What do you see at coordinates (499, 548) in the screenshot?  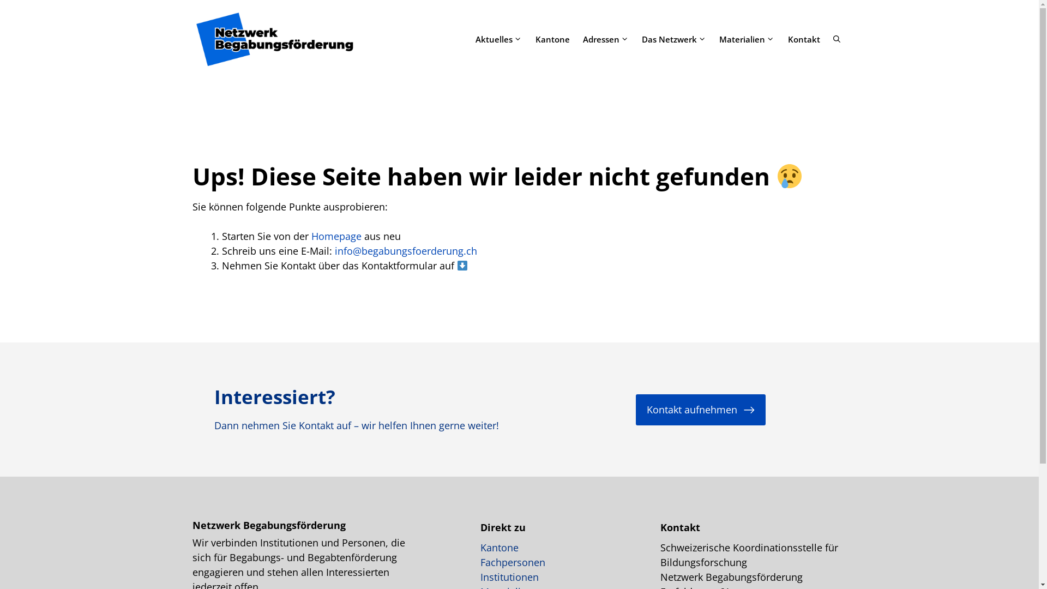 I see `Kantone` at bounding box center [499, 548].